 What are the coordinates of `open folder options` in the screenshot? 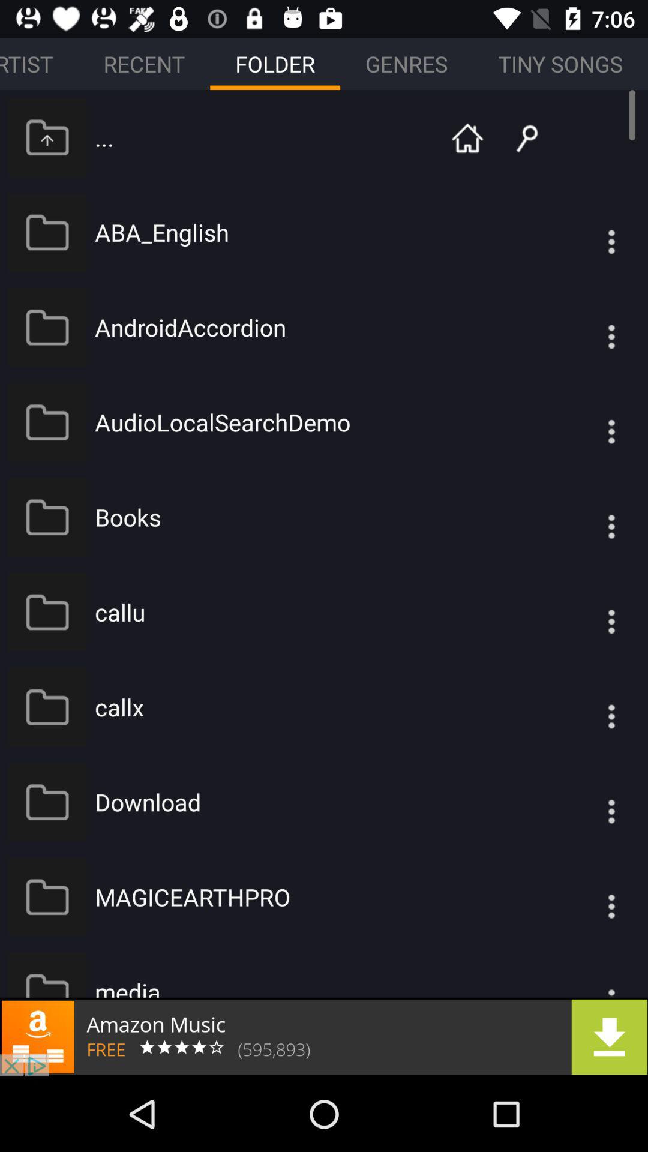 It's located at (587, 896).